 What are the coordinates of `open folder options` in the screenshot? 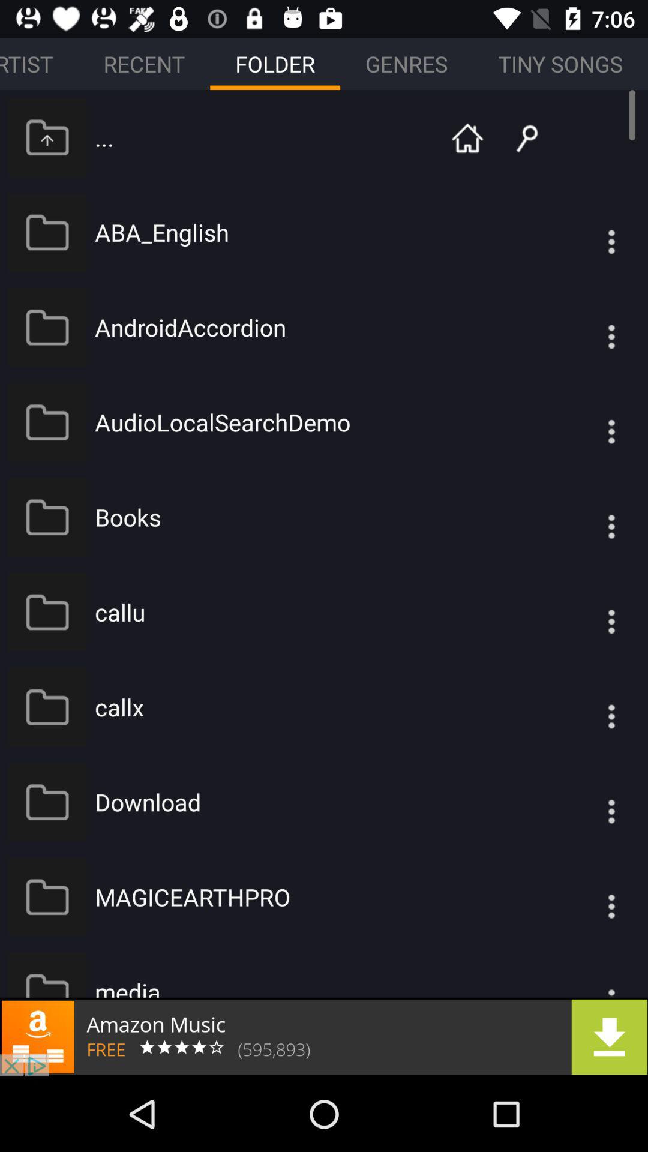 It's located at (587, 896).